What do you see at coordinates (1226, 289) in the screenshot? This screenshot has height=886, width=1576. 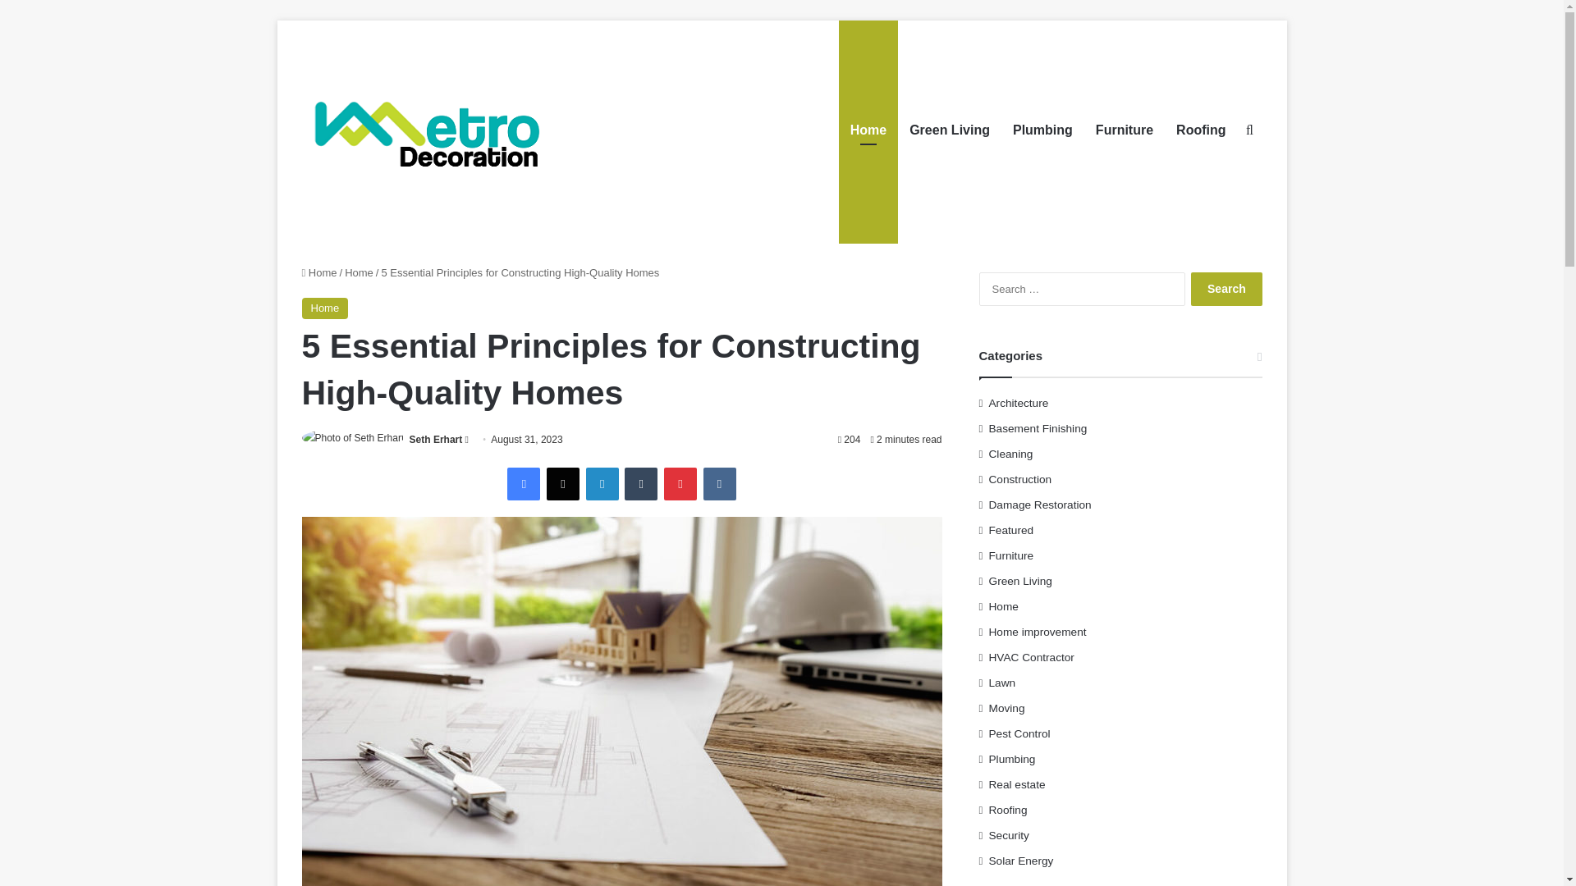 I see `Search` at bounding box center [1226, 289].